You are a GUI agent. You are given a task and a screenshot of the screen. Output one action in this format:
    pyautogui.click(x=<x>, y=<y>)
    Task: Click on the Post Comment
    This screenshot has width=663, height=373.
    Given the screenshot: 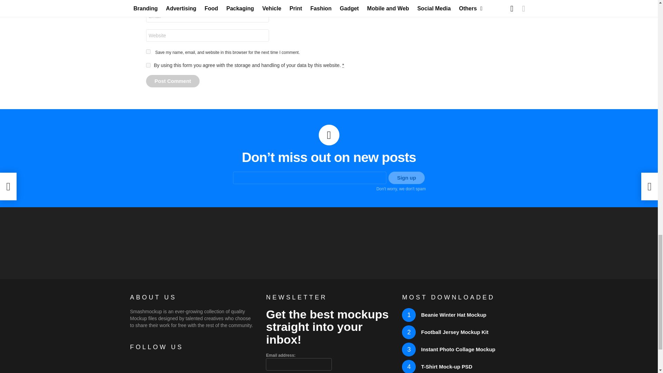 What is the action you would take?
    pyautogui.click(x=173, y=81)
    